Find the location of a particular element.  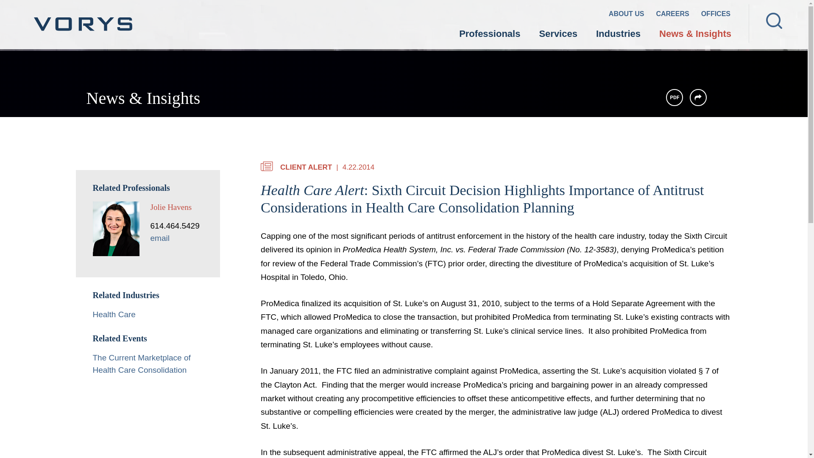

Share is located at coordinates (698, 97).